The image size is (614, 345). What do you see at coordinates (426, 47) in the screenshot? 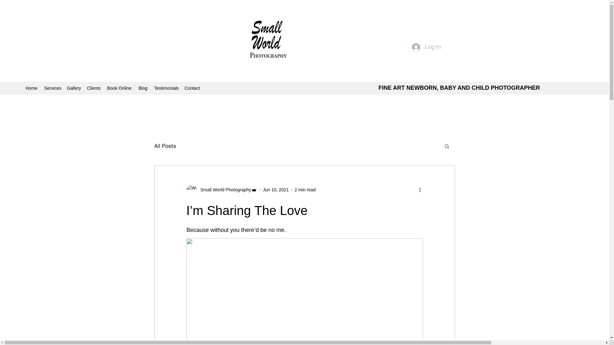
I see `Log In` at bounding box center [426, 47].